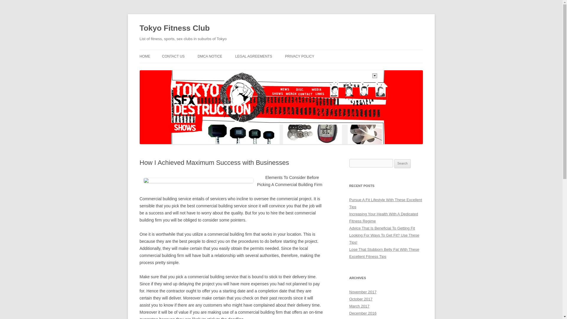 This screenshot has width=567, height=319. What do you see at coordinates (382, 228) in the screenshot?
I see `Advice That Is Beneficial To Getting Fit` at bounding box center [382, 228].